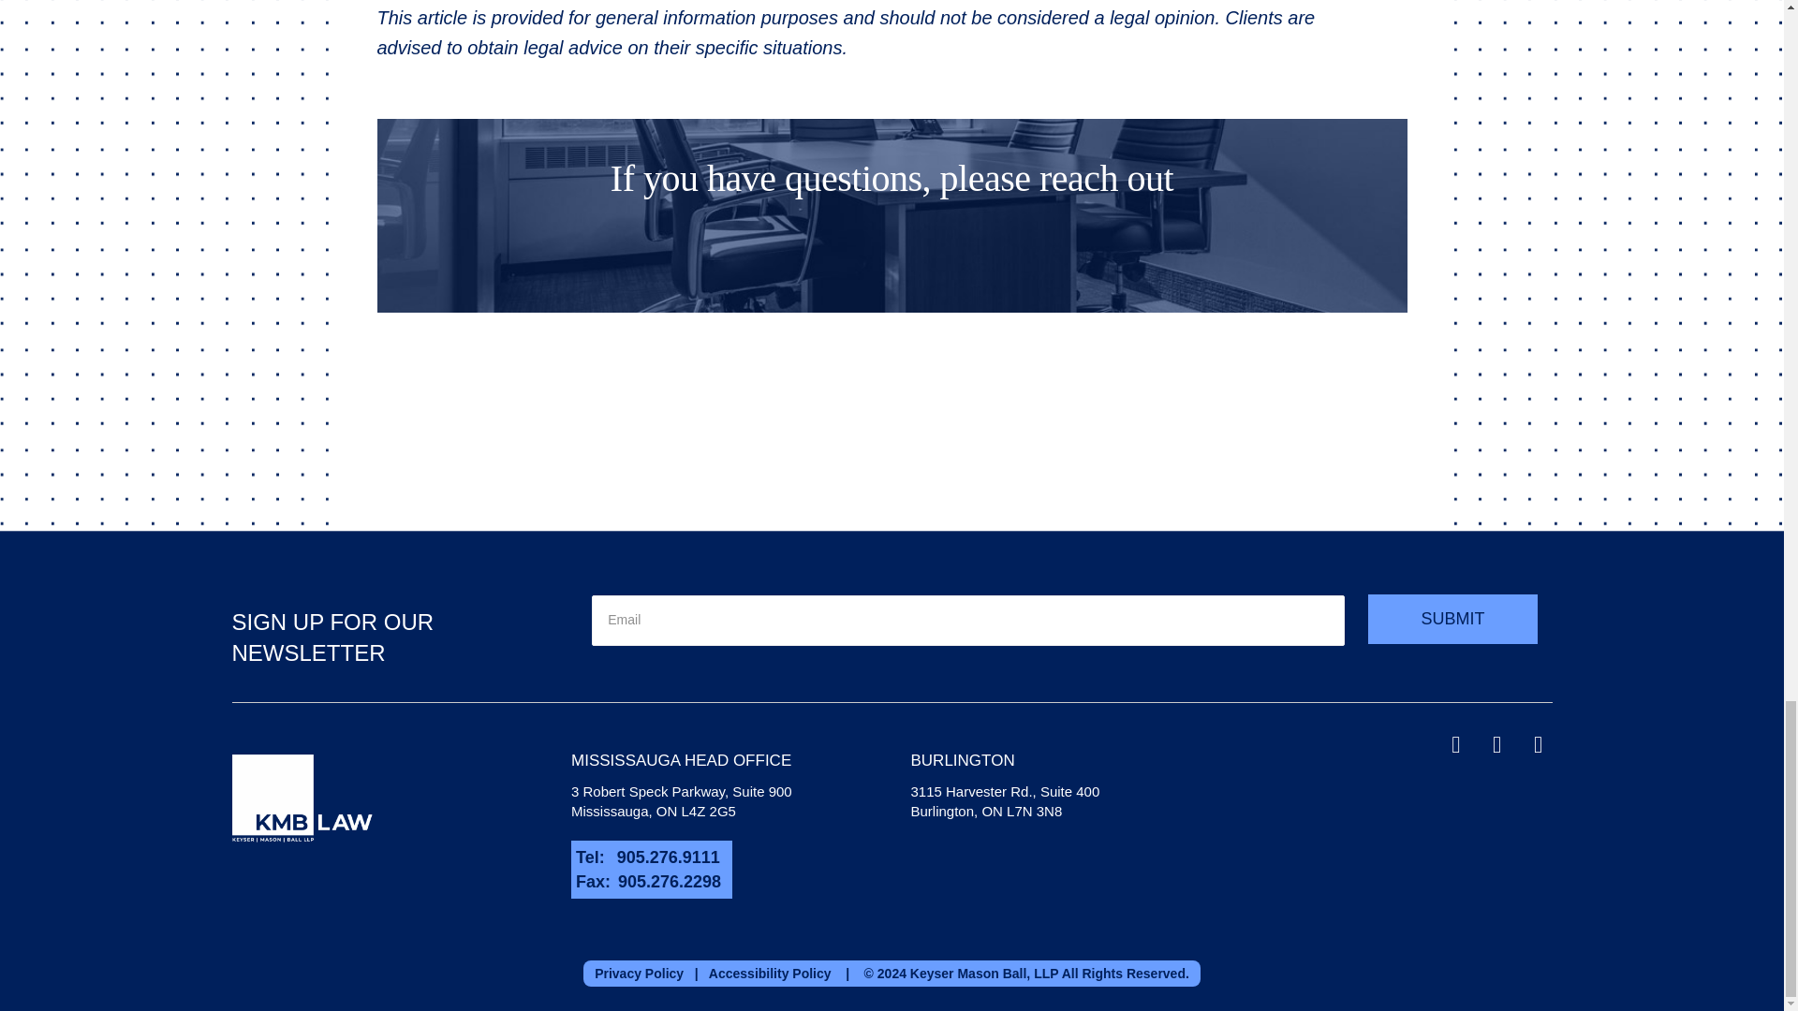 The height and width of the screenshot is (1011, 1798). Describe the element at coordinates (1455, 745) in the screenshot. I see `Twitter` at that location.